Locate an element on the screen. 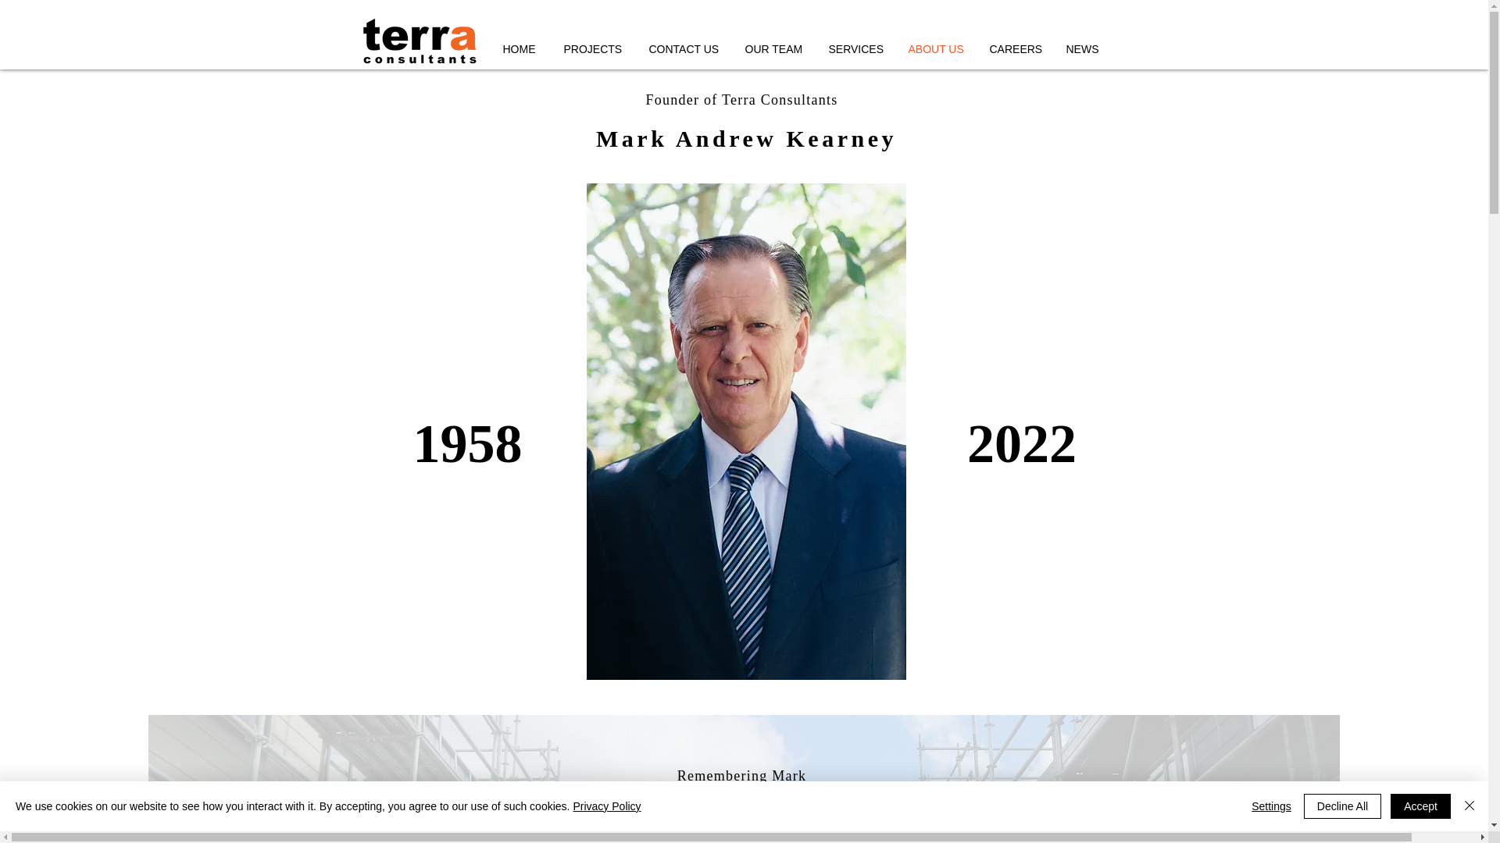 This screenshot has width=1500, height=843. ABOUT US is located at coordinates (937, 49).